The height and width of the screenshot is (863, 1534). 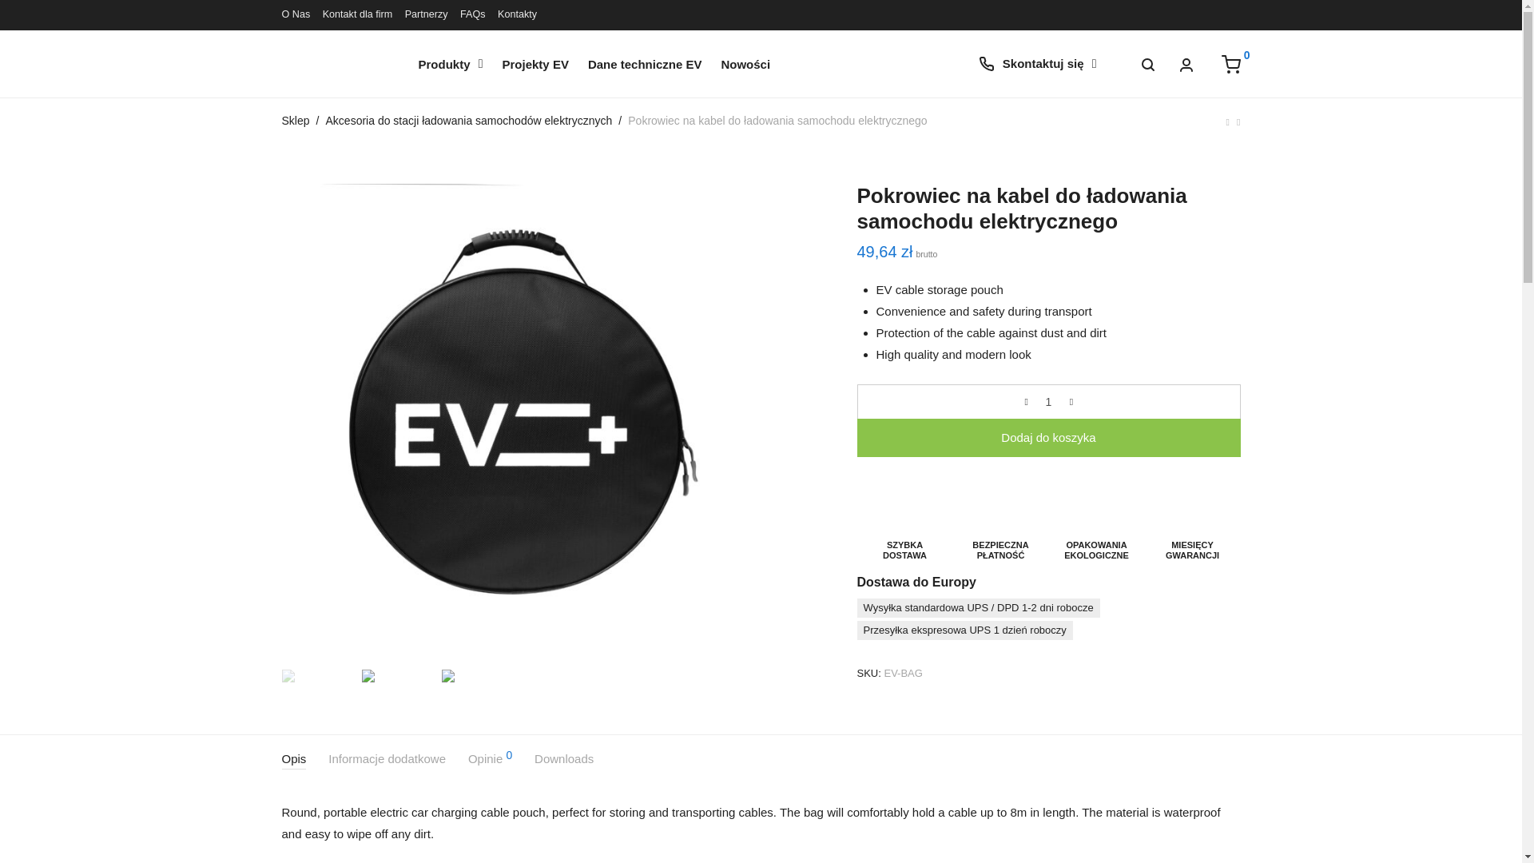 What do you see at coordinates (292, 759) in the screenshot?
I see `Opis` at bounding box center [292, 759].